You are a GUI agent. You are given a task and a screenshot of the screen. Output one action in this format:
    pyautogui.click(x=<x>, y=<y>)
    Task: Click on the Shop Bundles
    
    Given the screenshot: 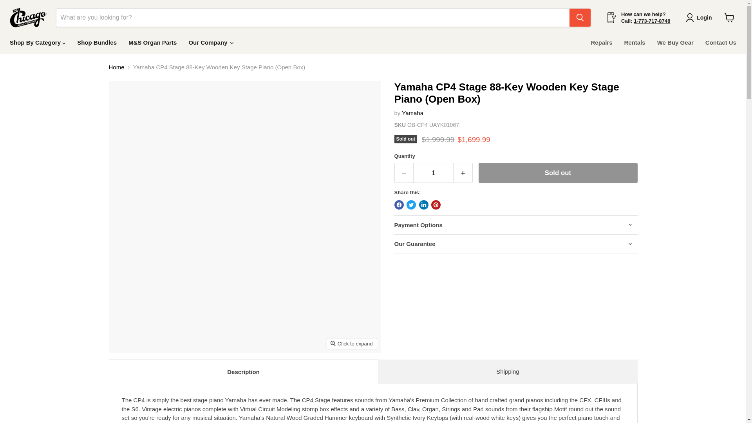 What is the action you would take?
    pyautogui.click(x=97, y=42)
    